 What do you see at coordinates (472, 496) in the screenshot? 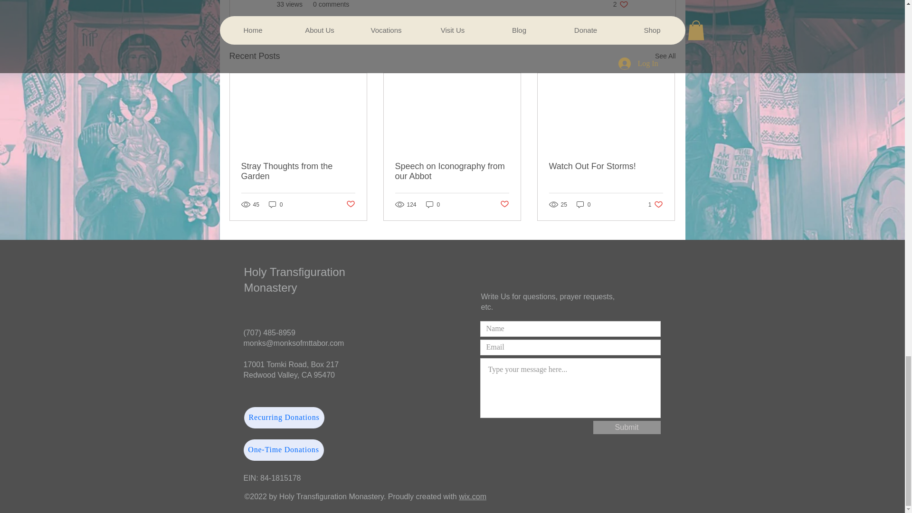
I see `Stray Thoughts from the Garden` at bounding box center [472, 496].